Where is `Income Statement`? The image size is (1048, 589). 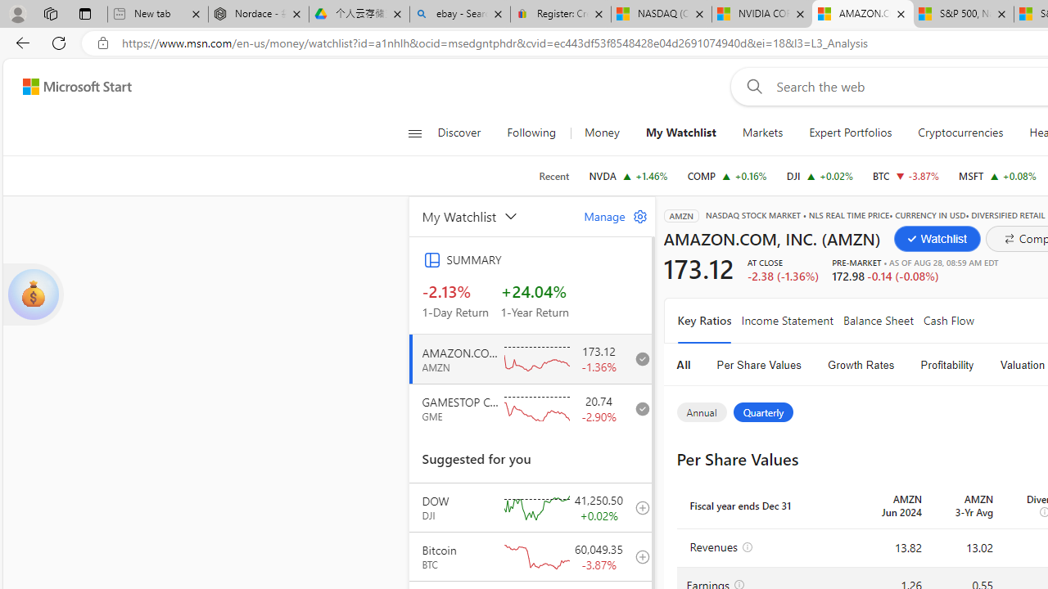
Income Statement is located at coordinates (786, 321).